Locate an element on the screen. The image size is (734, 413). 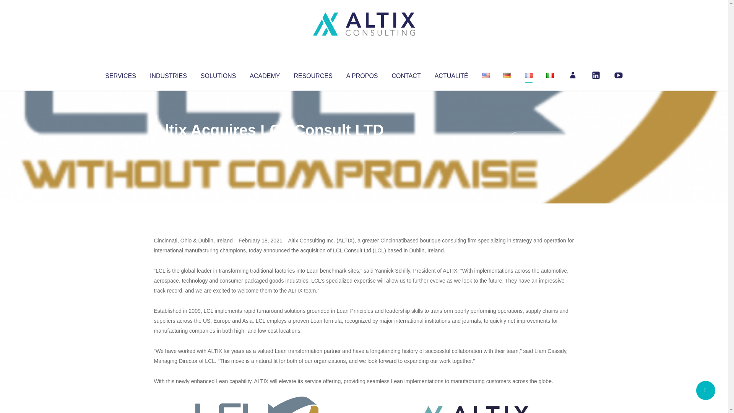
Uncategorized is located at coordinates (267, 145).